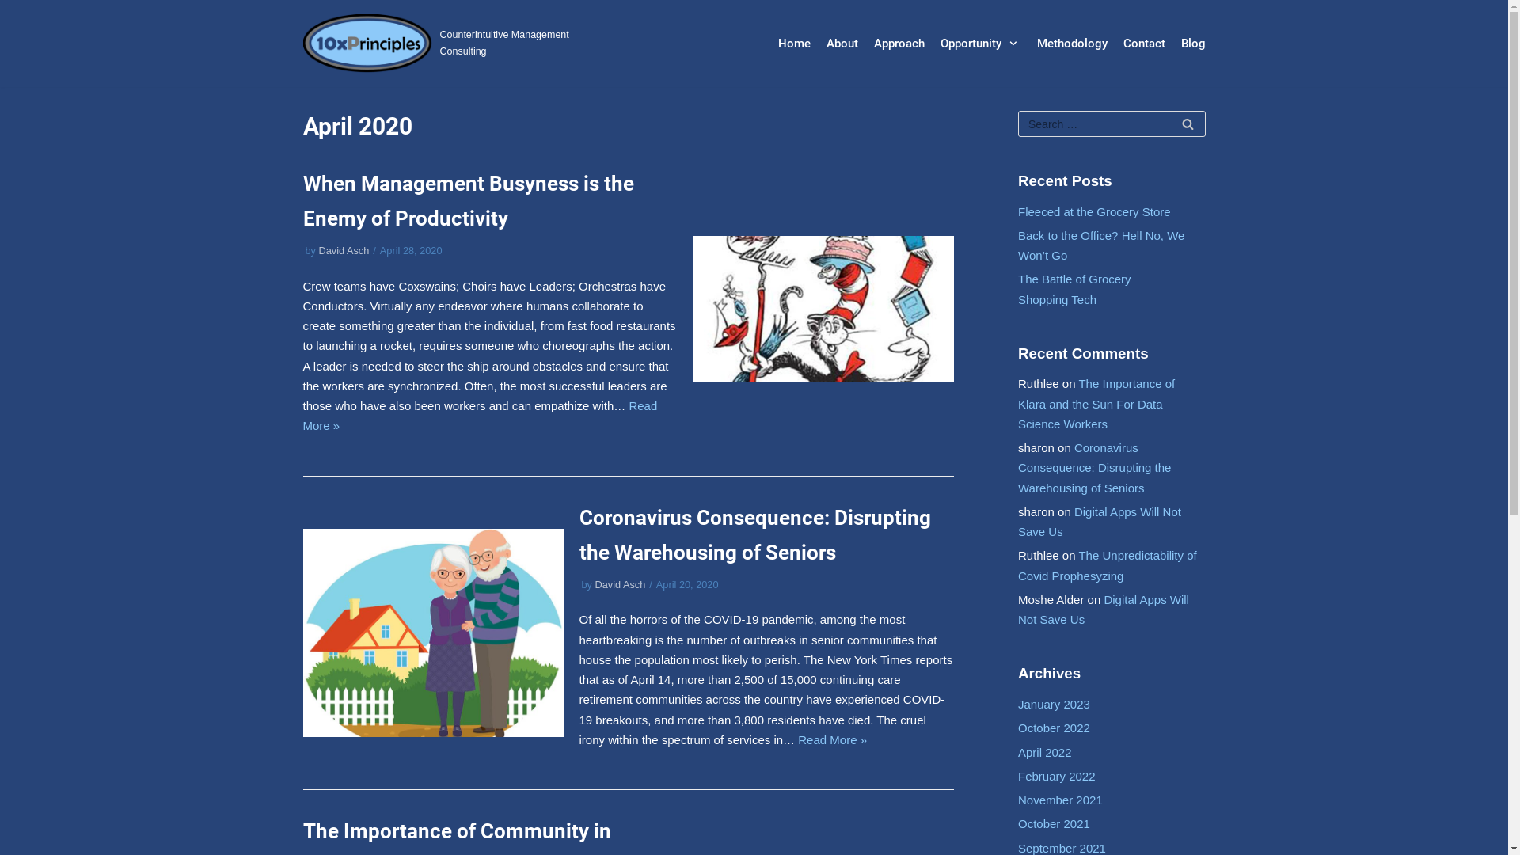  What do you see at coordinates (899, 44) in the screenshot?
I see `Approach` at bounding box center [899, 44].